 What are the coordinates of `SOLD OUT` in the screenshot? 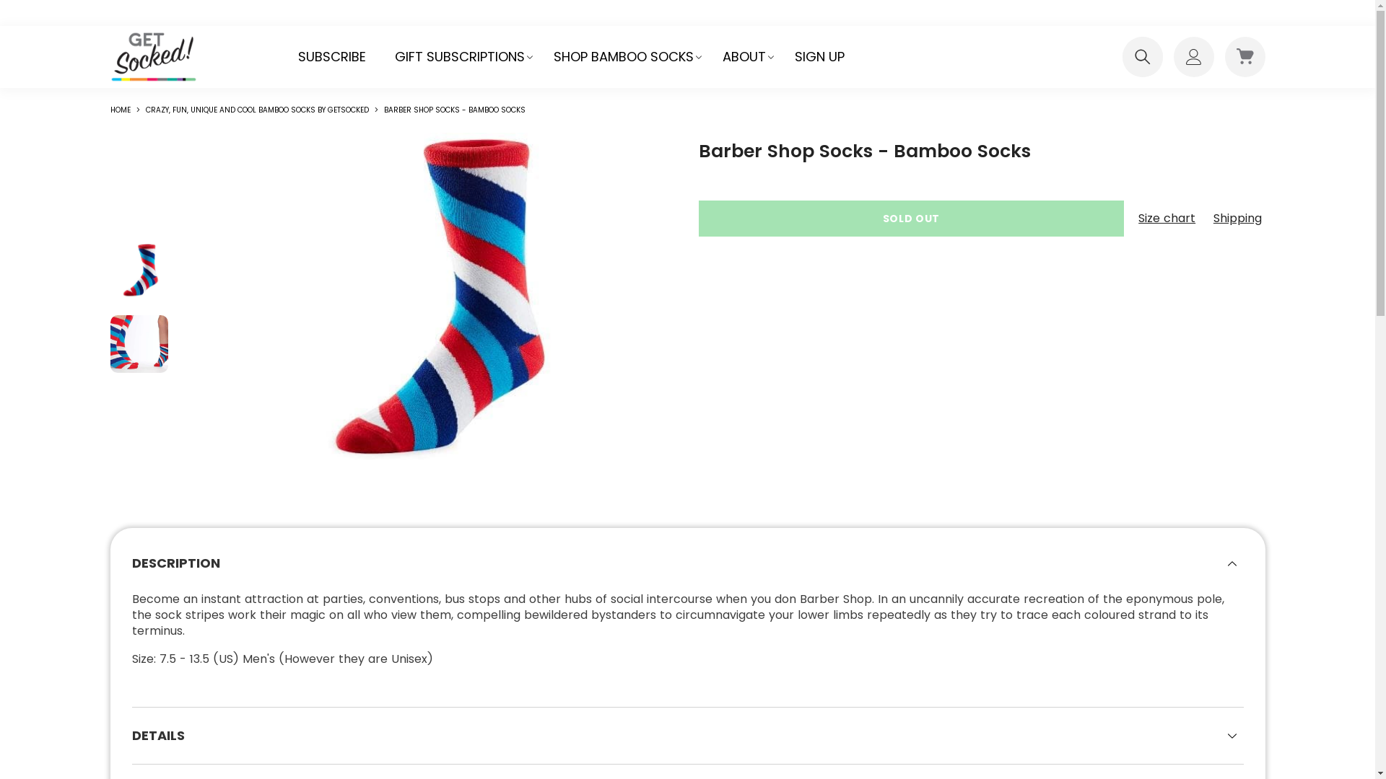 It's located at (912, 219).